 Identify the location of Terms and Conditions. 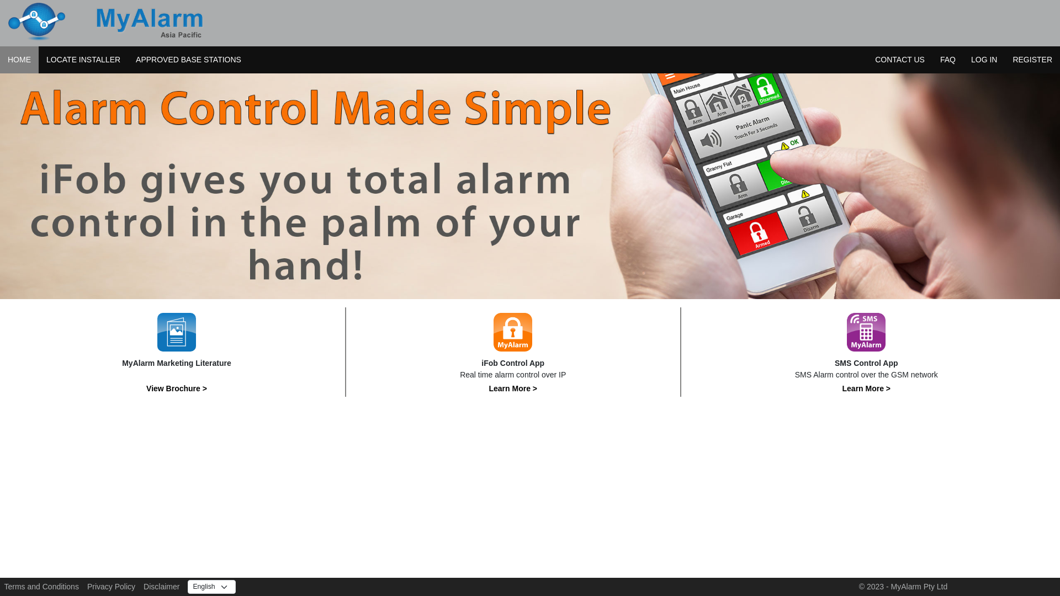
(42, 587).